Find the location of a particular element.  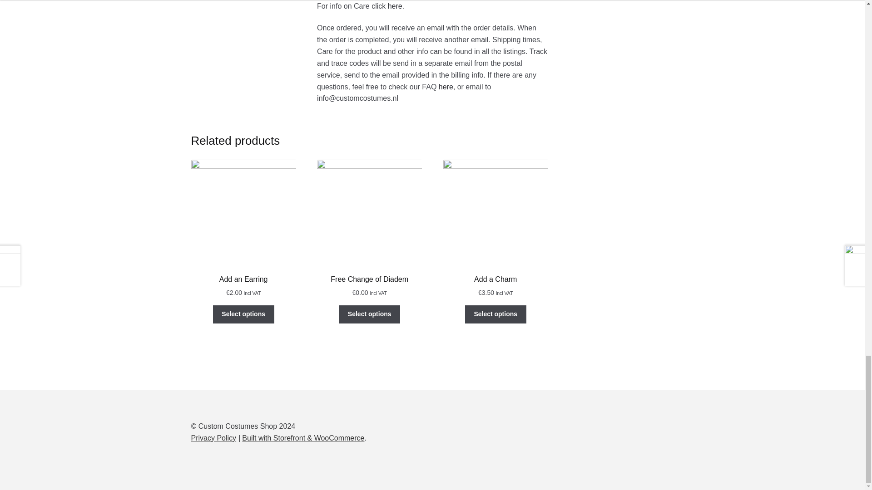

WooCommerce - The Best eCommerce Platform for WordPress is located at coordinates (303, 438).